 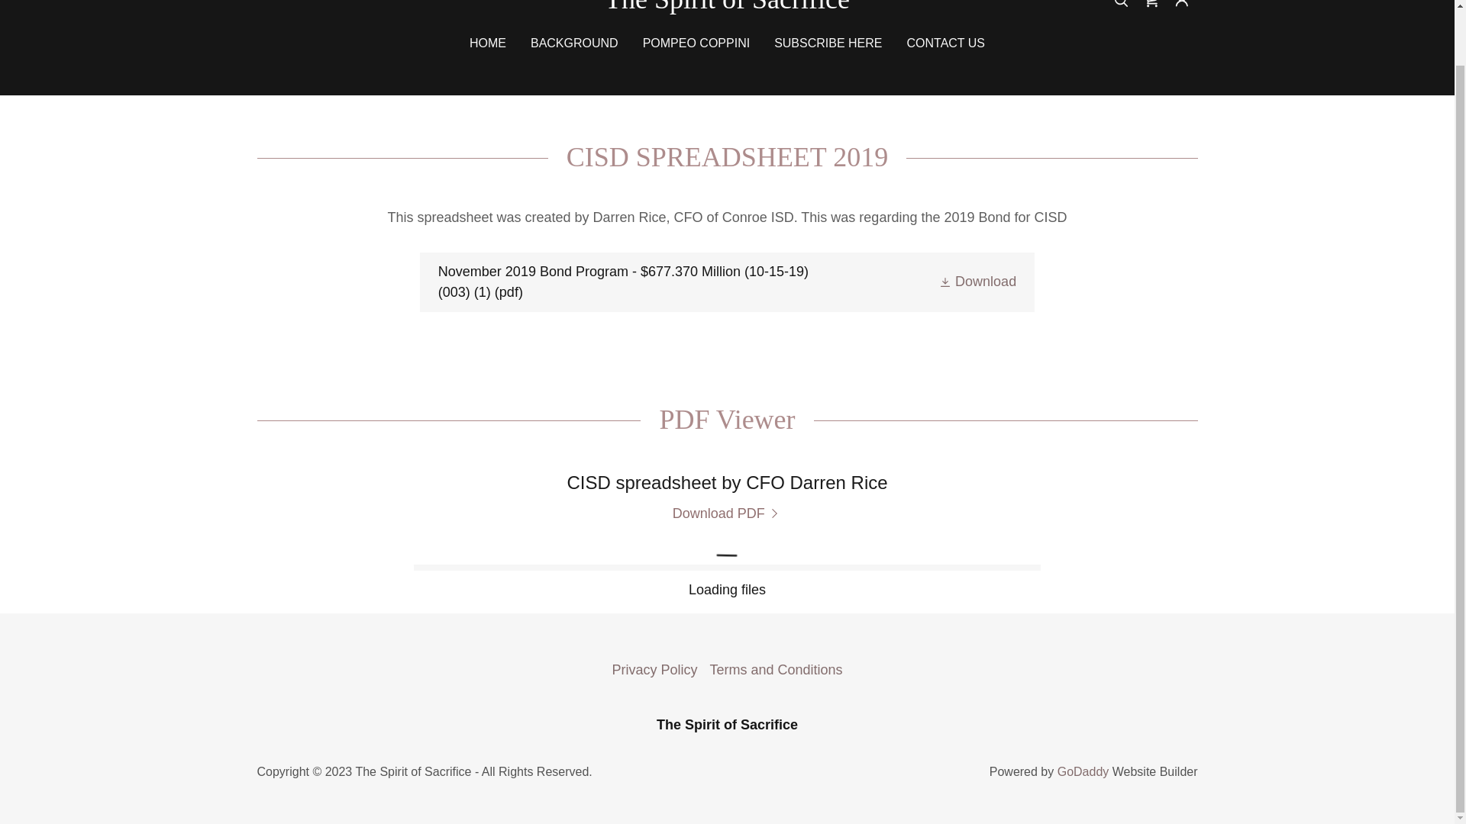 I want to click on The Spirit of Sacrifice, so click(x=727, y=6).